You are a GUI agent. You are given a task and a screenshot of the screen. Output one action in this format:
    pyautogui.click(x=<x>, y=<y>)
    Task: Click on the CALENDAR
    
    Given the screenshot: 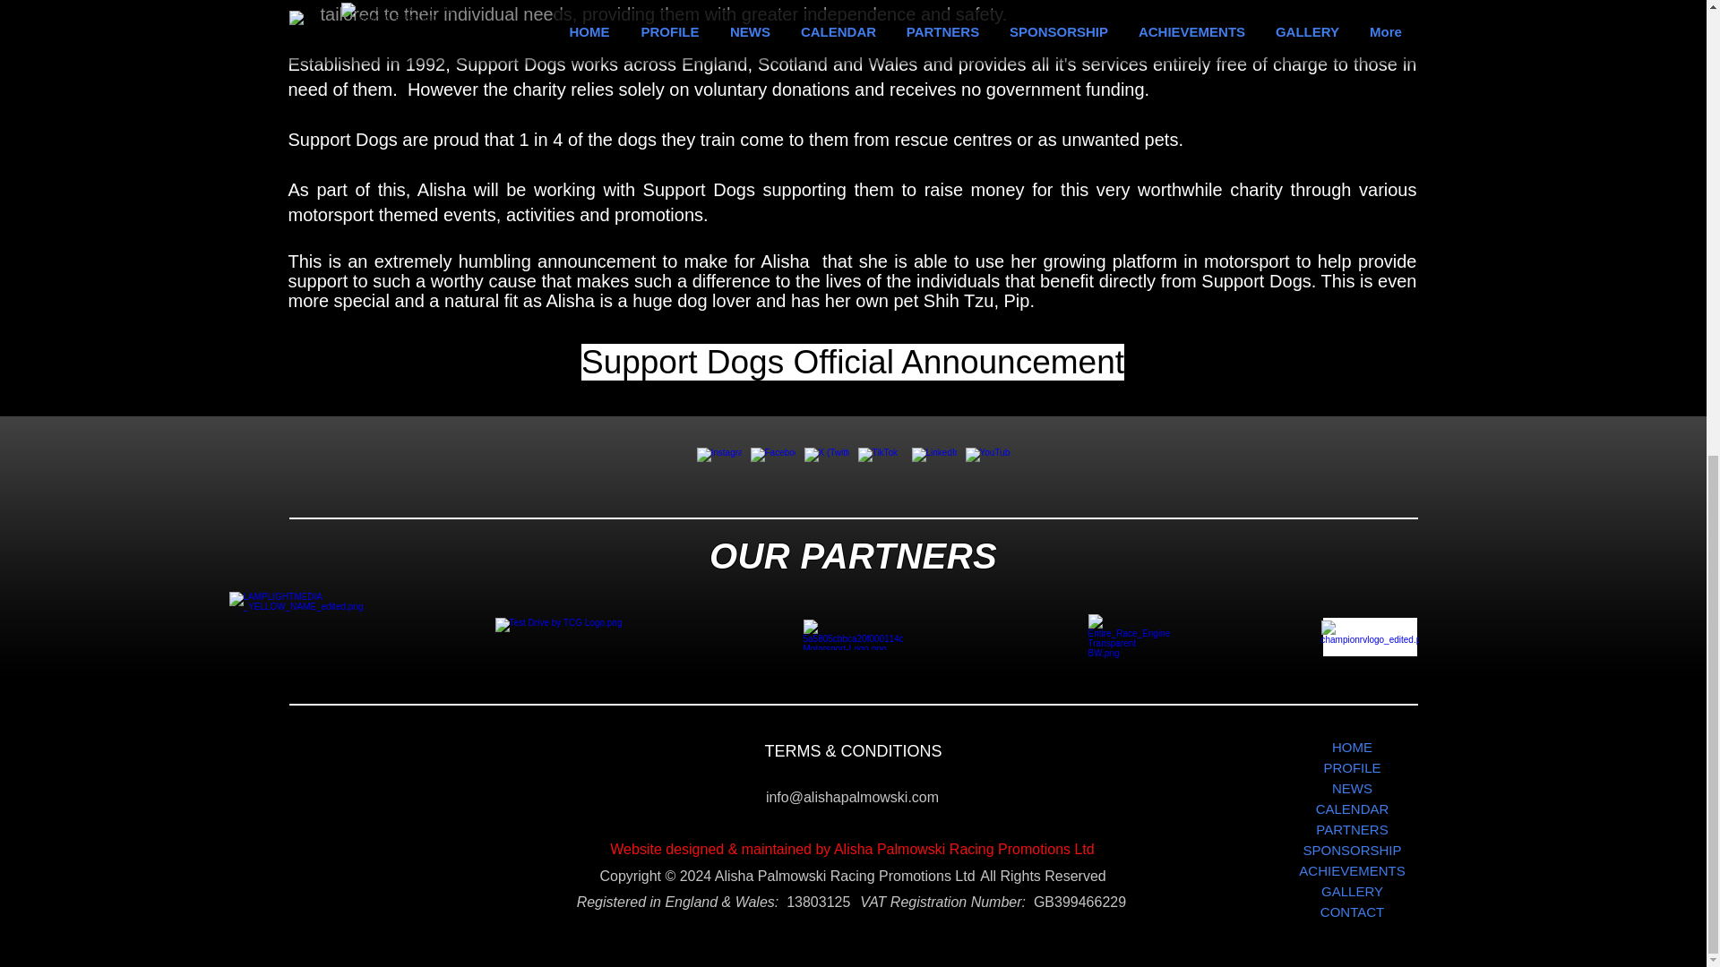 What is the action you would take?
    pyautogui.click(x=1352, y=809)
    